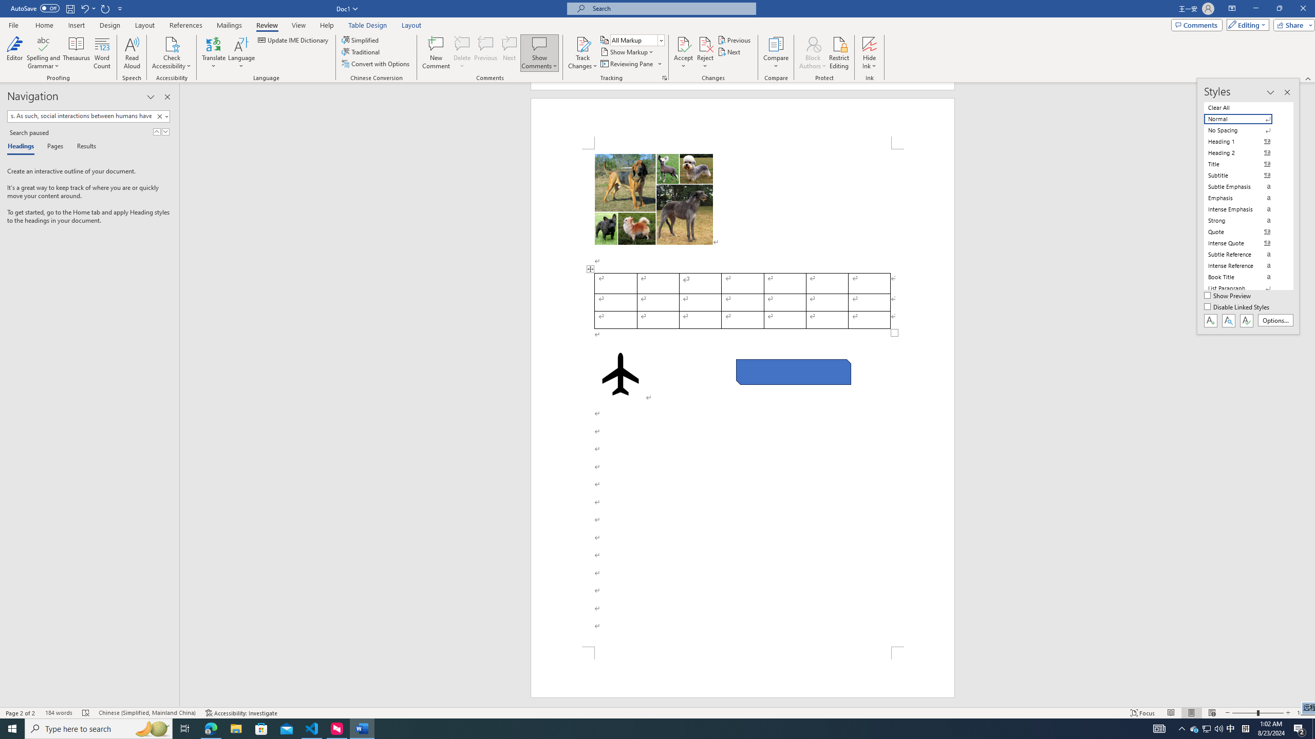 This screenshot has height=739, width=1315. Describe the element at coordinates (167, 97) in the screenshot. I see `Close pane` at that location.